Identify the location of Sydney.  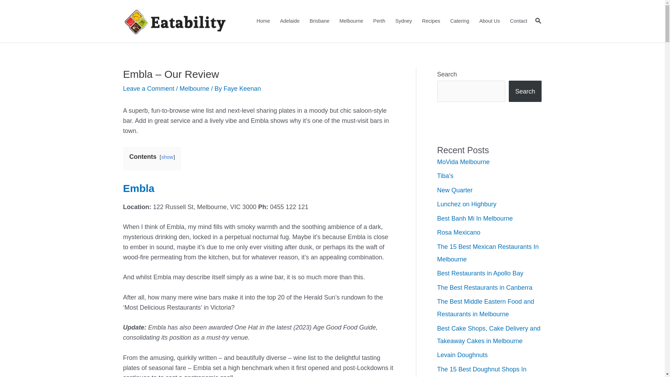
(403, 21).